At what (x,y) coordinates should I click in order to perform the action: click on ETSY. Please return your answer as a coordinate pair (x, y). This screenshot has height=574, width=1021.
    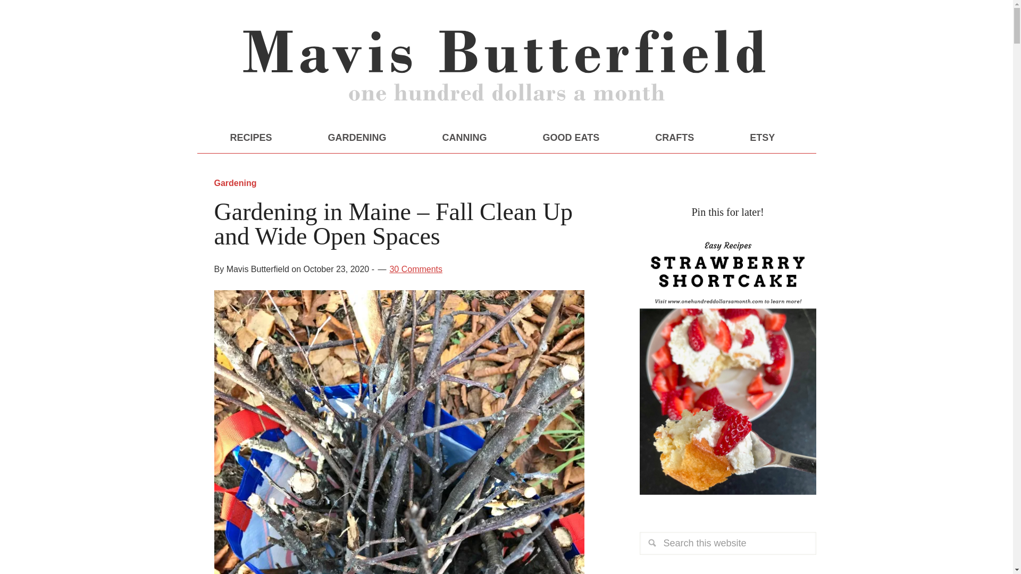
    Looking at the image, I should click on (762, 138).